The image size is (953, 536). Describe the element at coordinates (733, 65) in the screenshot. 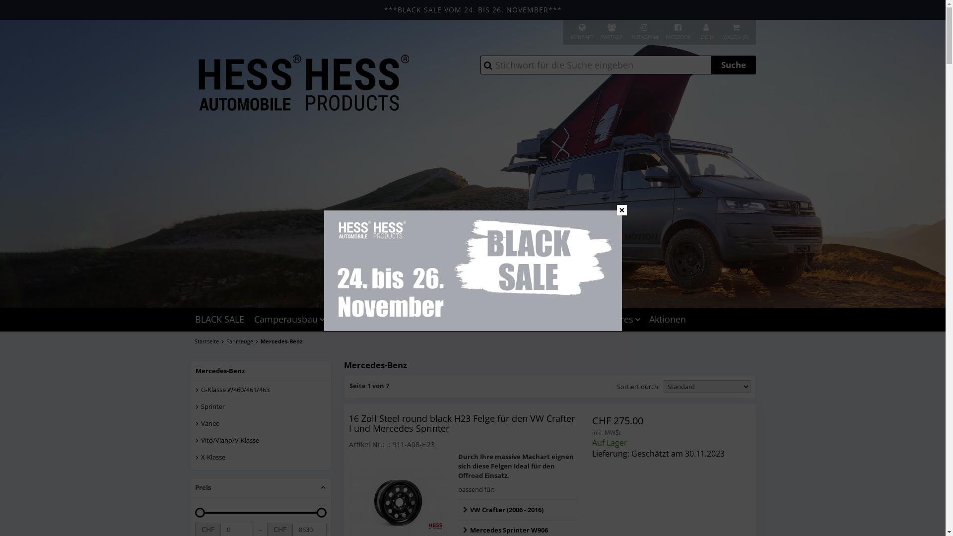

I see `Suche` at that location.